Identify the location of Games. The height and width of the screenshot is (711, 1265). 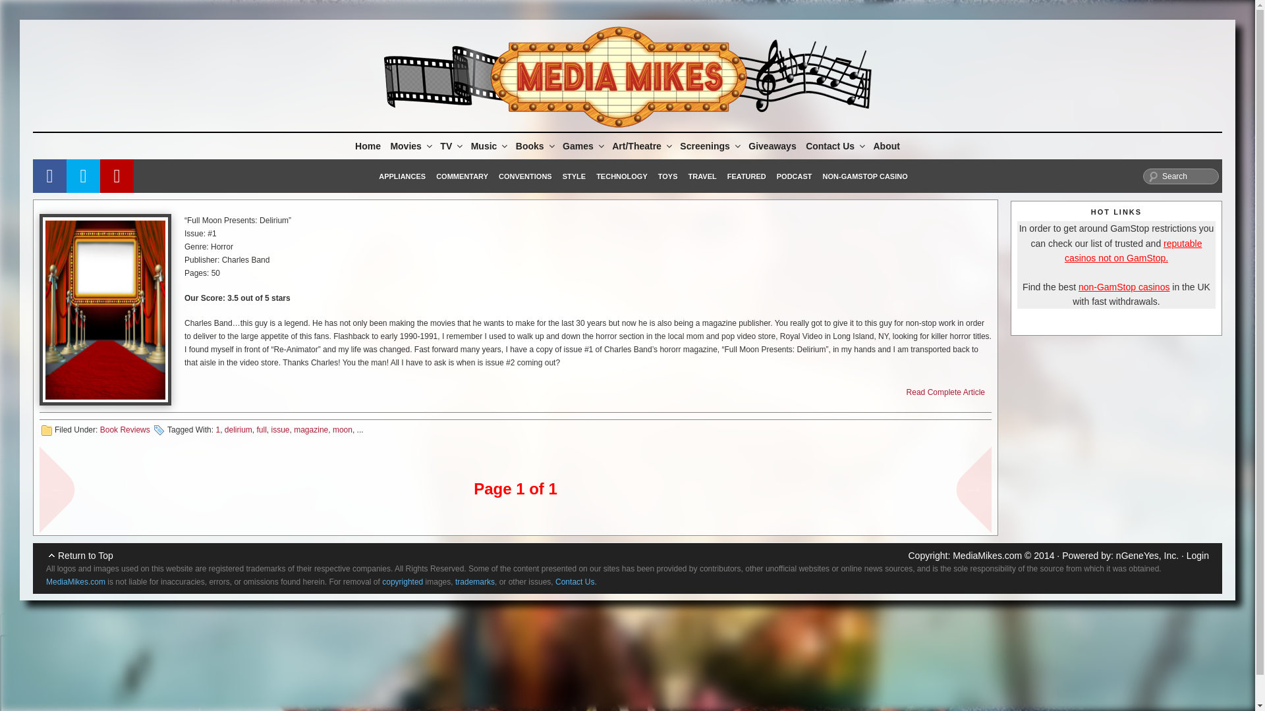
(582, 145).